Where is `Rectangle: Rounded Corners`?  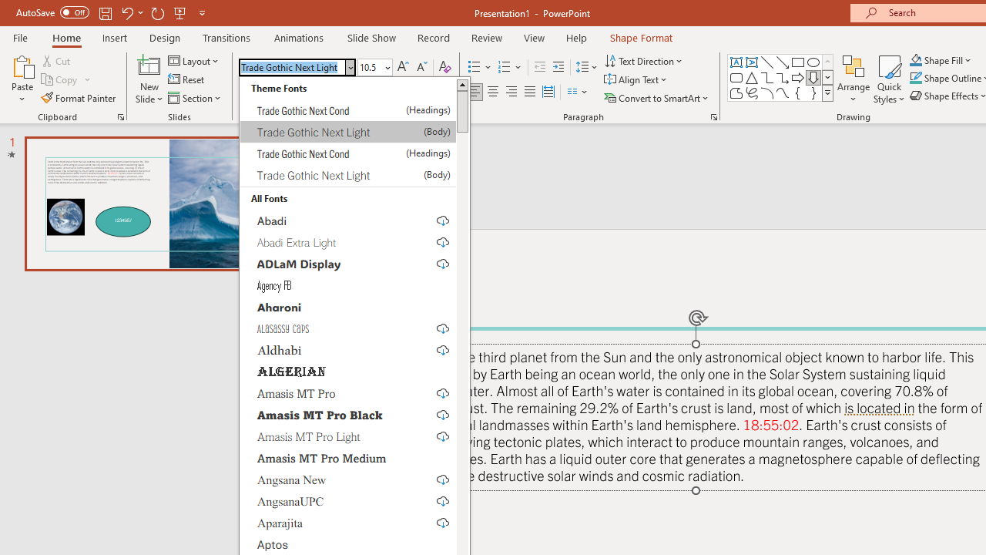 Rectangle: Rounded Corners is located at coordinates (736, 77).